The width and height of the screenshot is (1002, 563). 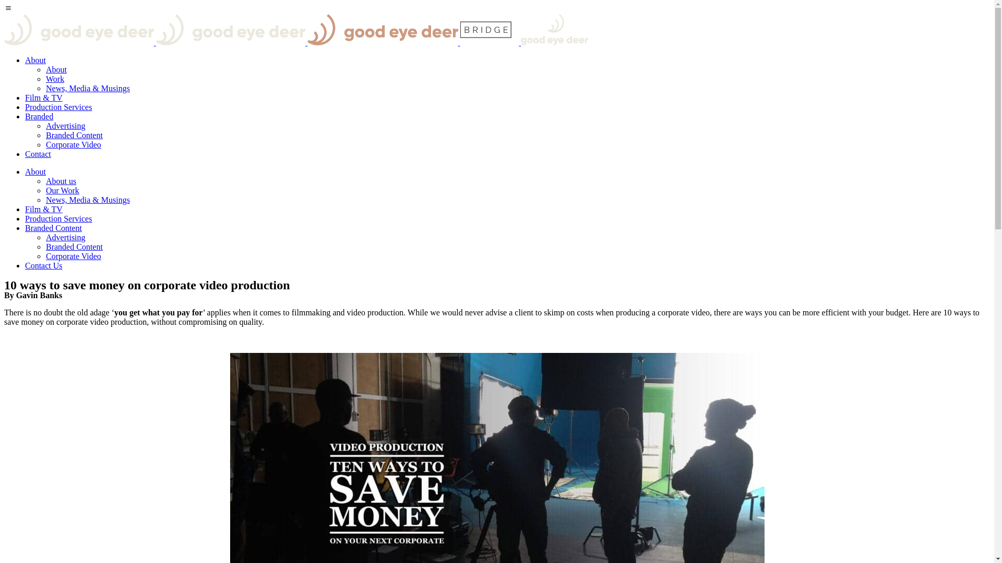 I want to click on News, Media & Musings, so click(x=88, y=200).